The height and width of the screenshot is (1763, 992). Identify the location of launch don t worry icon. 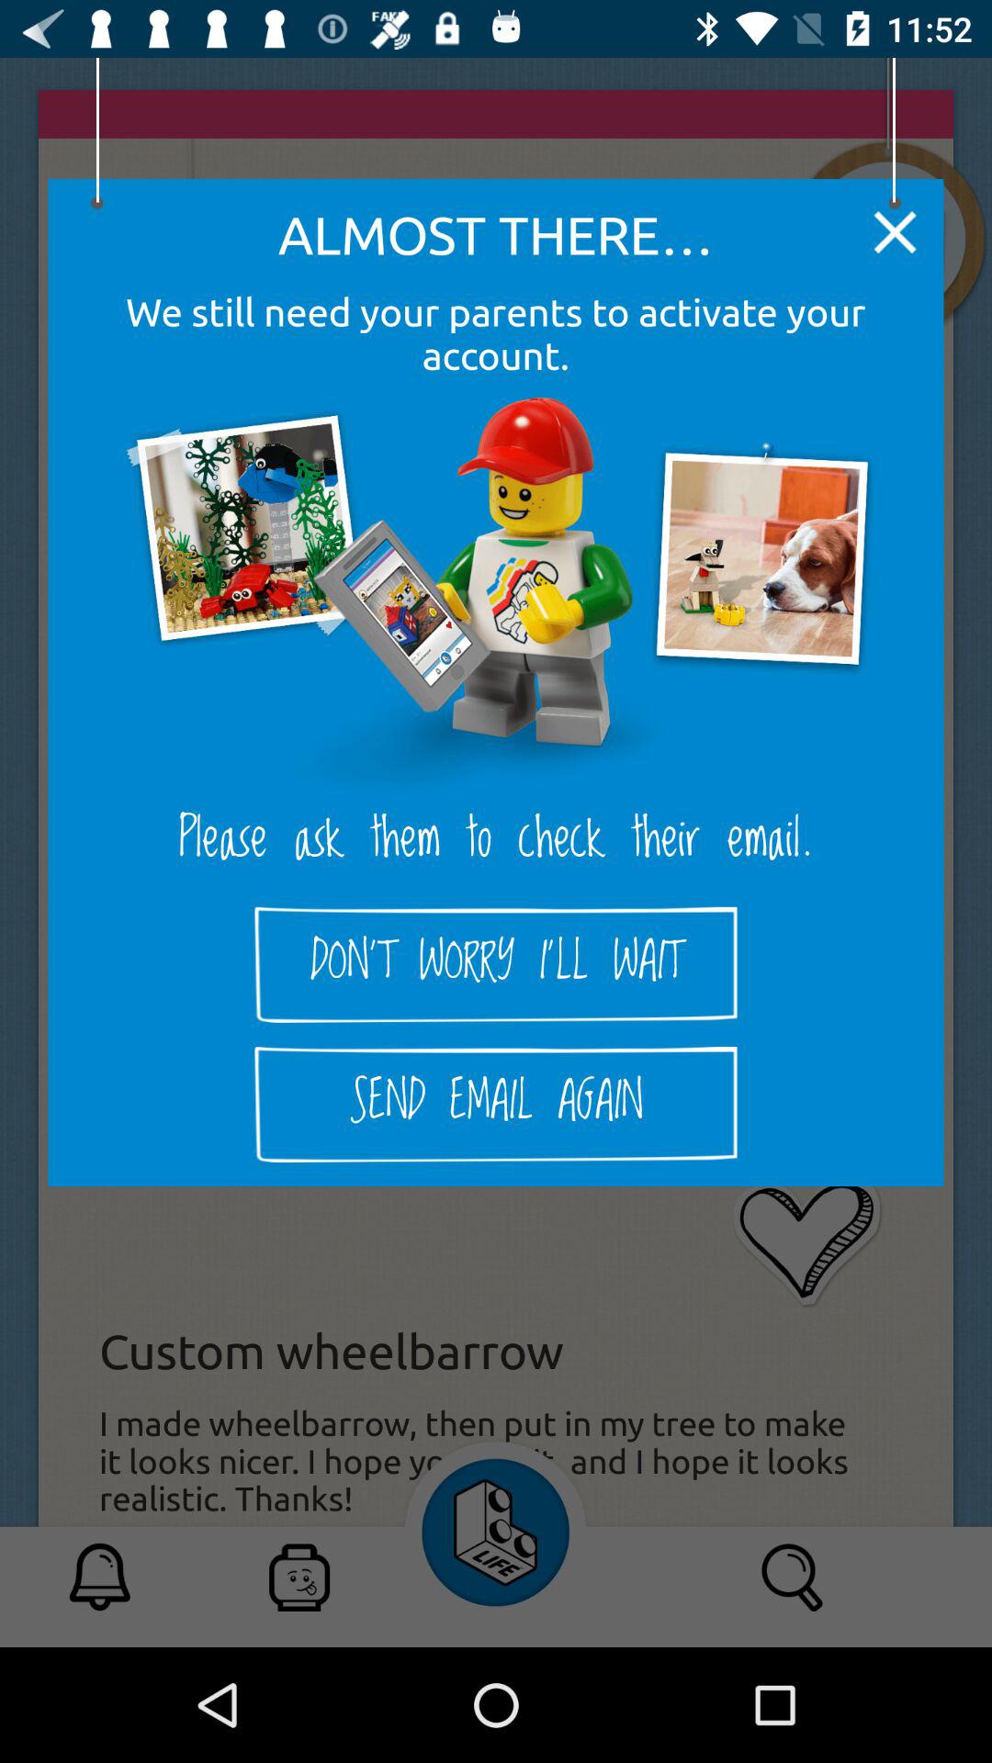
(496, 964).